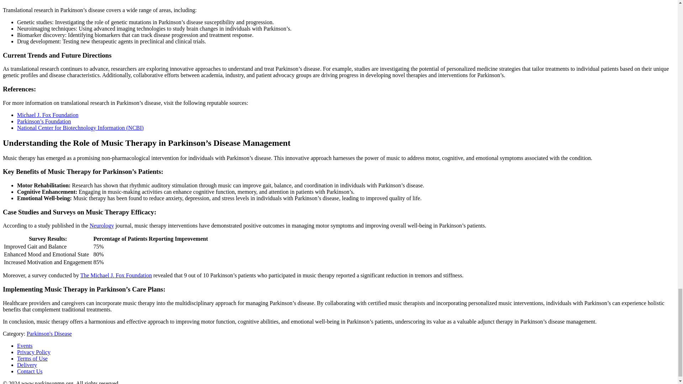 The image size is (683, 384). I want to click on Contact Us, so click(30, 371).